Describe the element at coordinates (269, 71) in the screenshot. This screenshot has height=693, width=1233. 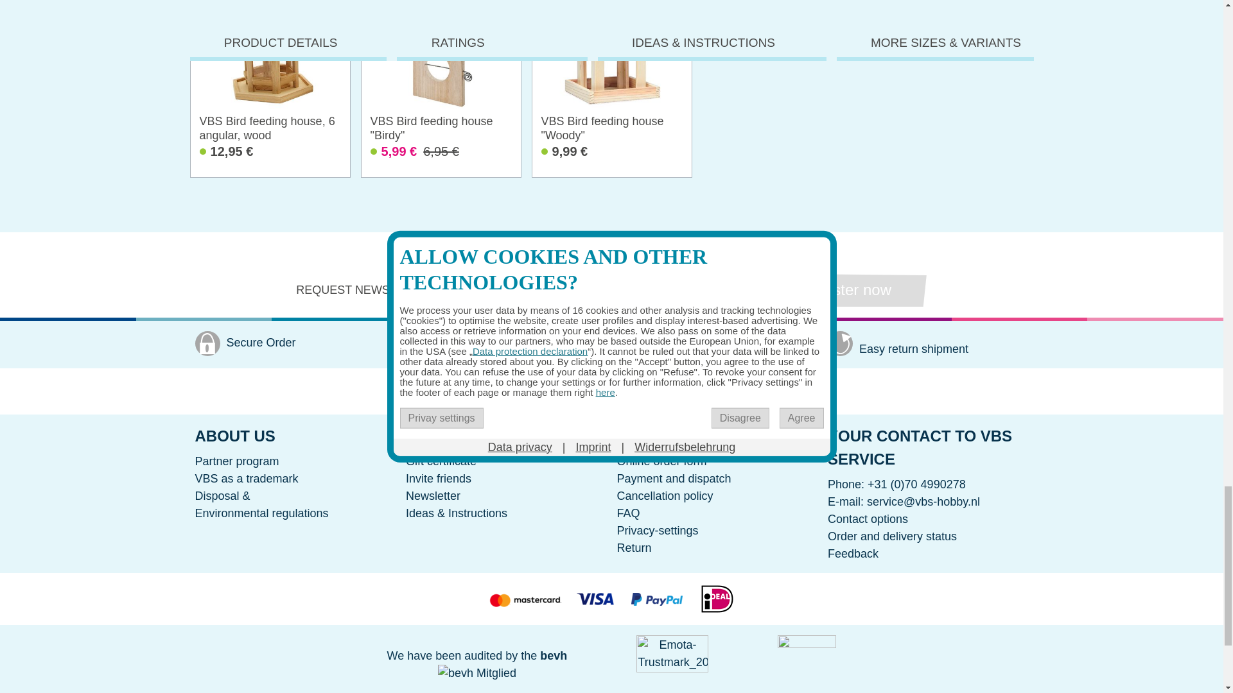
I see `VBS Bird feeding house, 6 angular, wood` at that location.